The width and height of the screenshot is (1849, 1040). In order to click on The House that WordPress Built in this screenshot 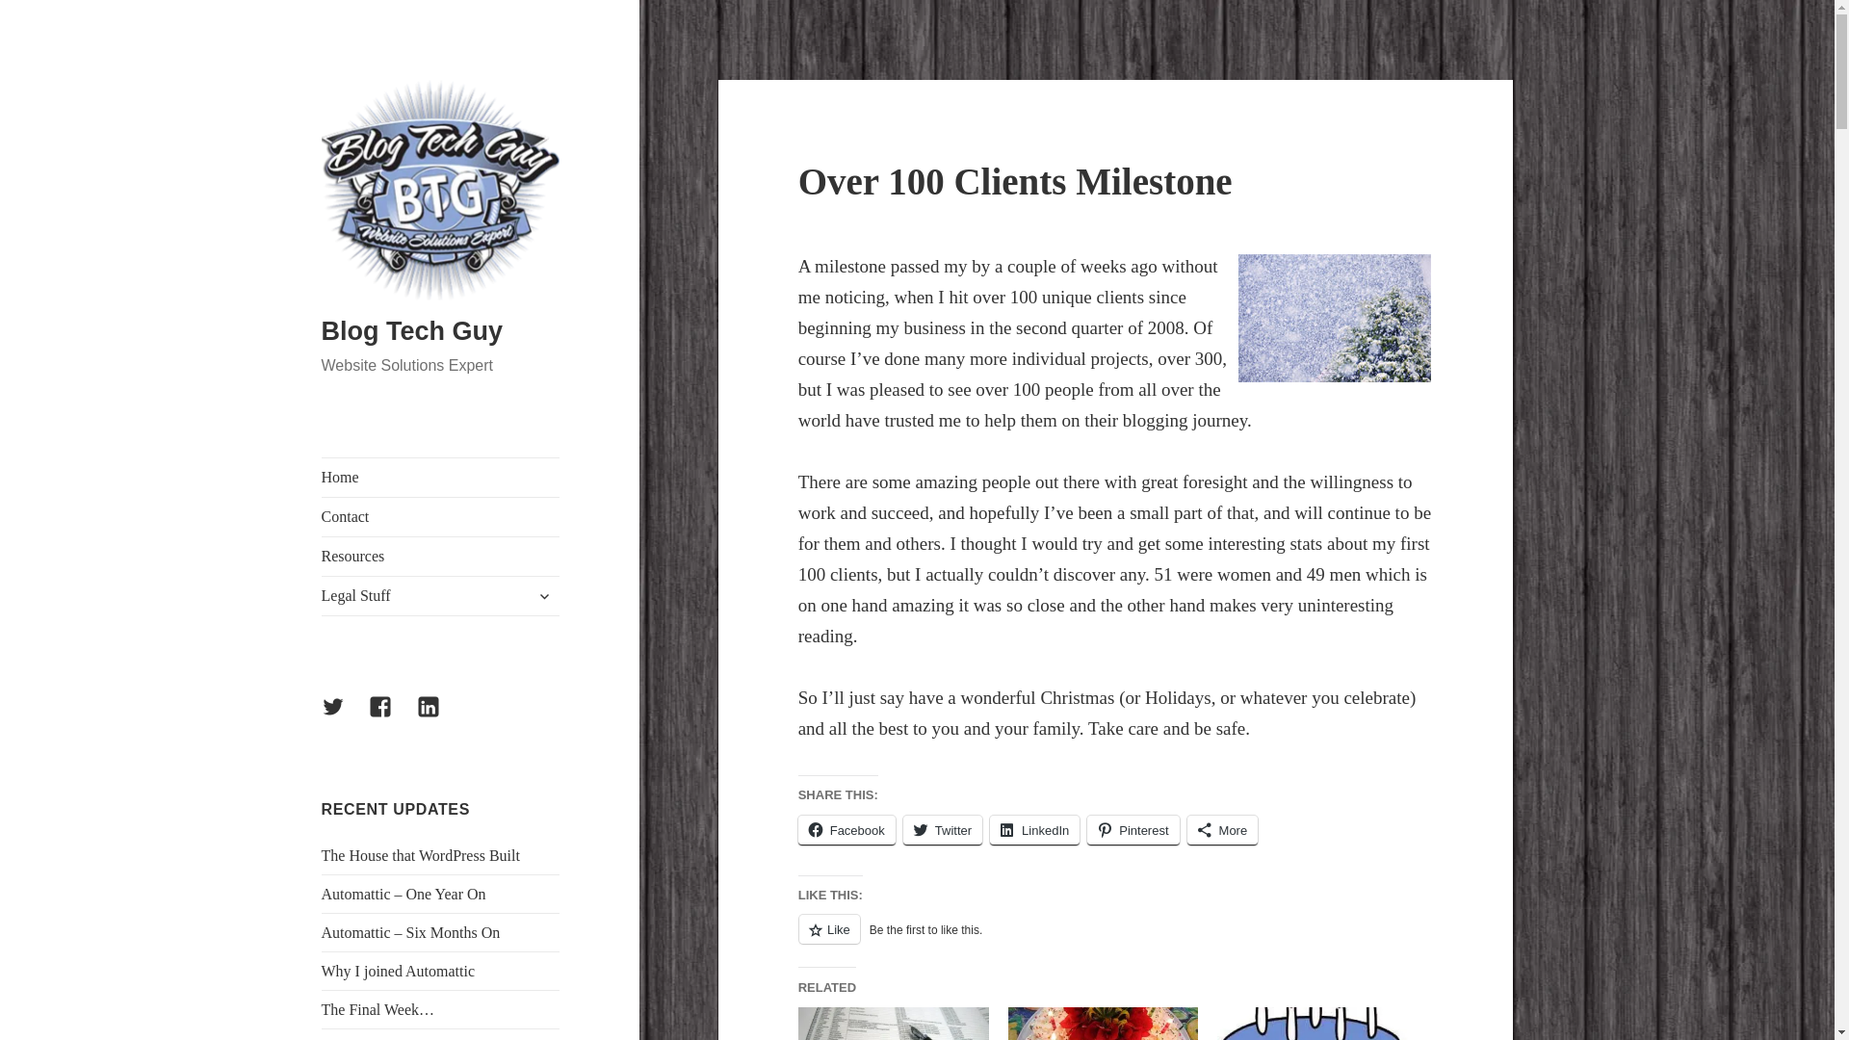, I will do `click(420, 855)`.